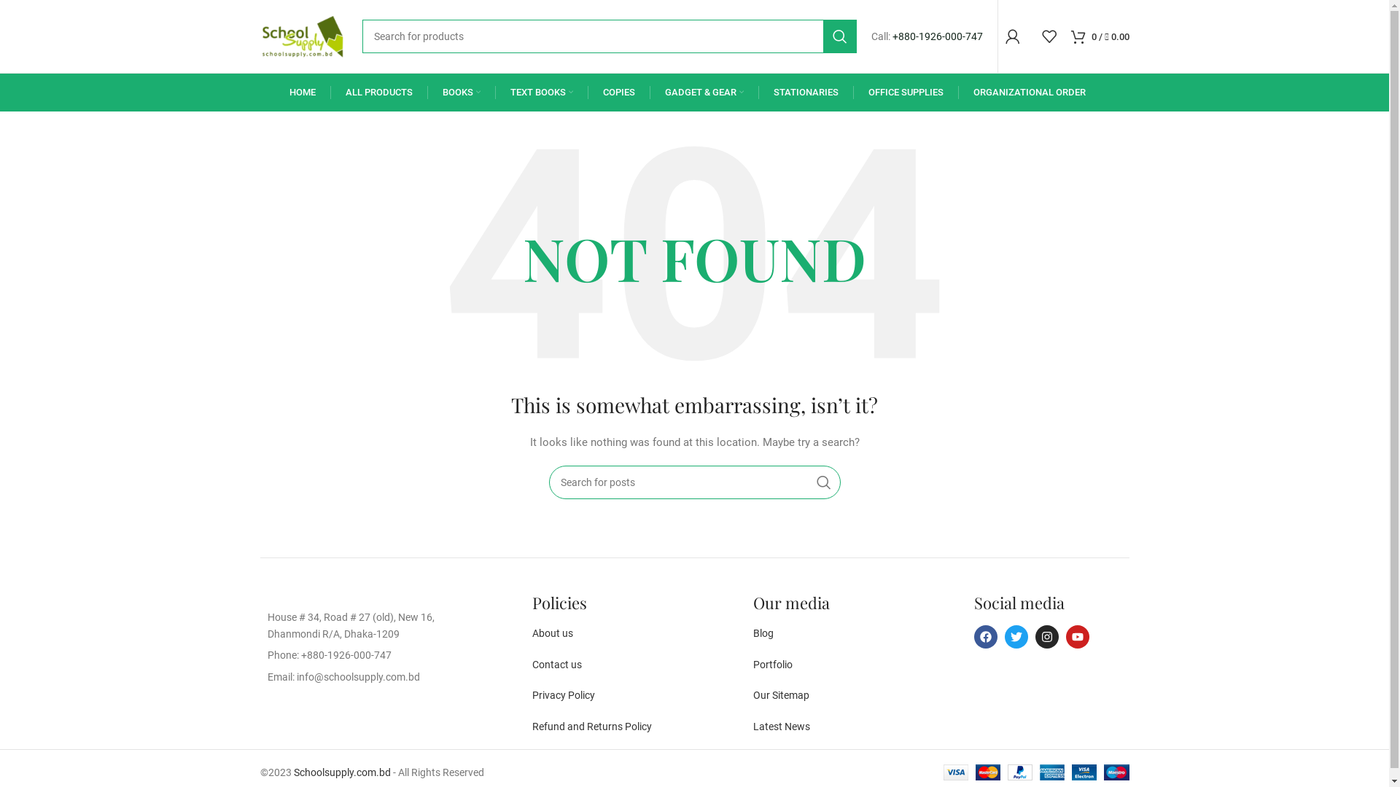  I want to click on My Wishlist, so click(1049, 36).